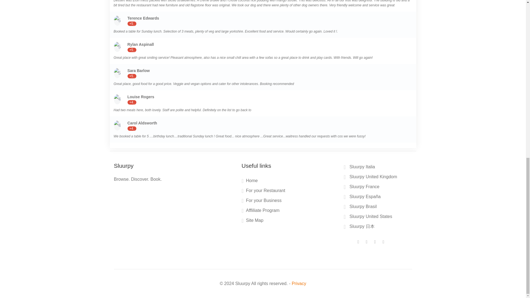 This screenshot has height=298, width=530. I want to click on For your Business, so click(261, 202).